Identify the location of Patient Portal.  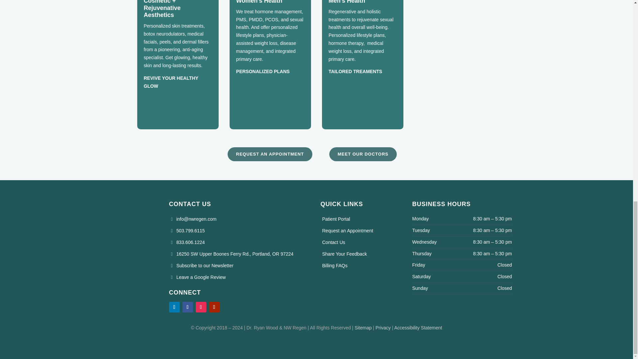
(335, 219).